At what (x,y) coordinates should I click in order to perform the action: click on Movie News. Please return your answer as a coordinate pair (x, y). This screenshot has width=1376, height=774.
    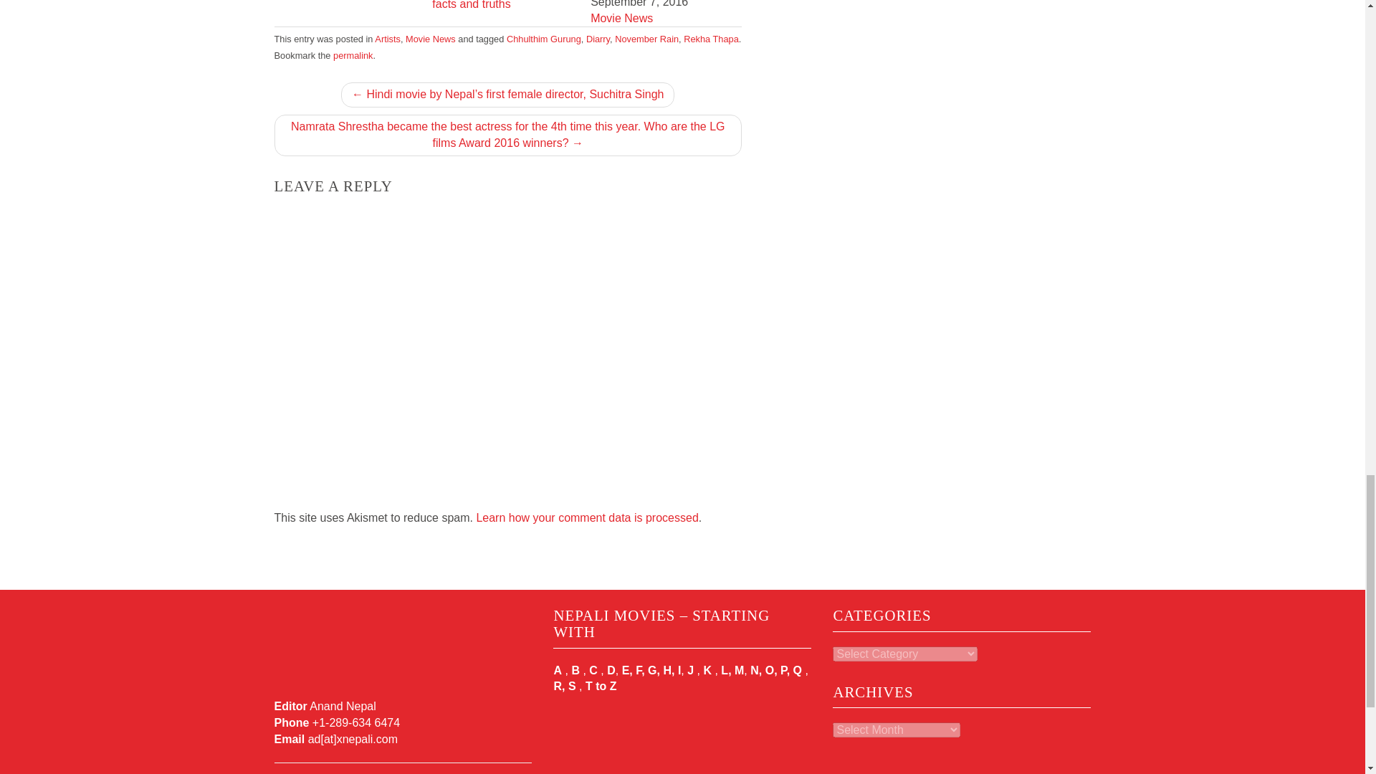
    Looking at the image, I should click on (430, 39).